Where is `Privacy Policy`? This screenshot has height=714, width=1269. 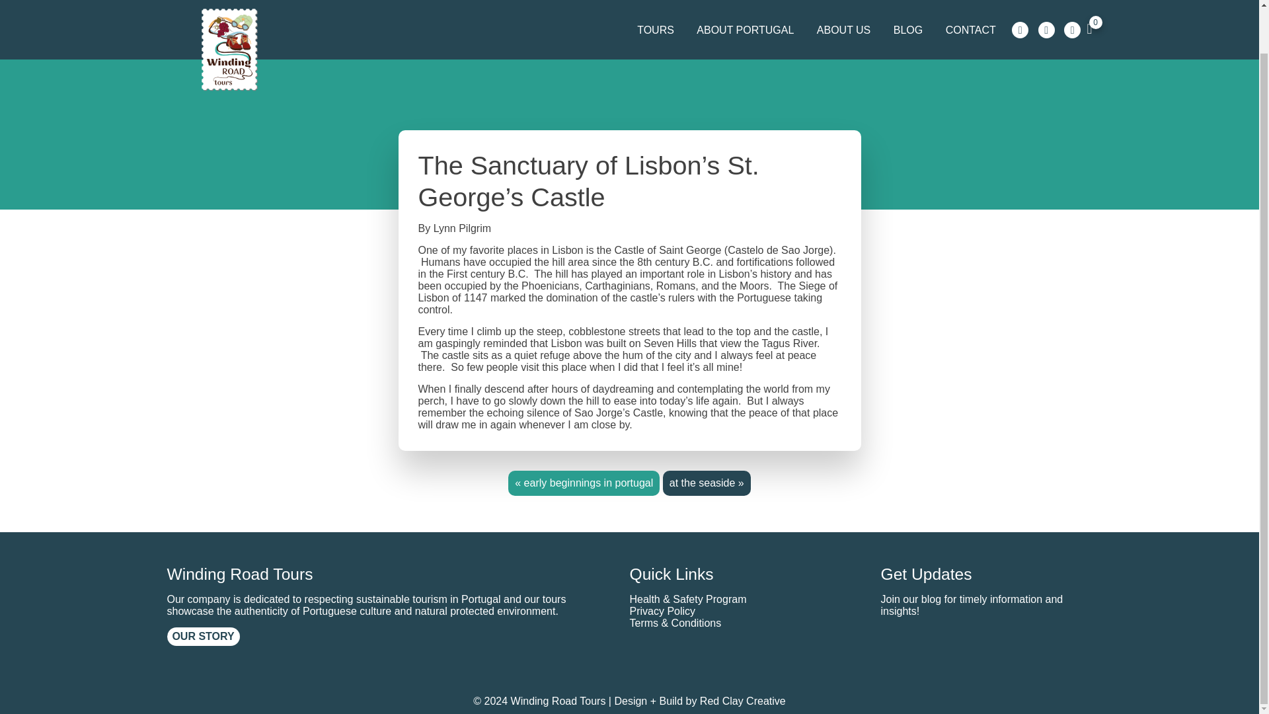 Privacy Policy is located at coordinates (662, 611).